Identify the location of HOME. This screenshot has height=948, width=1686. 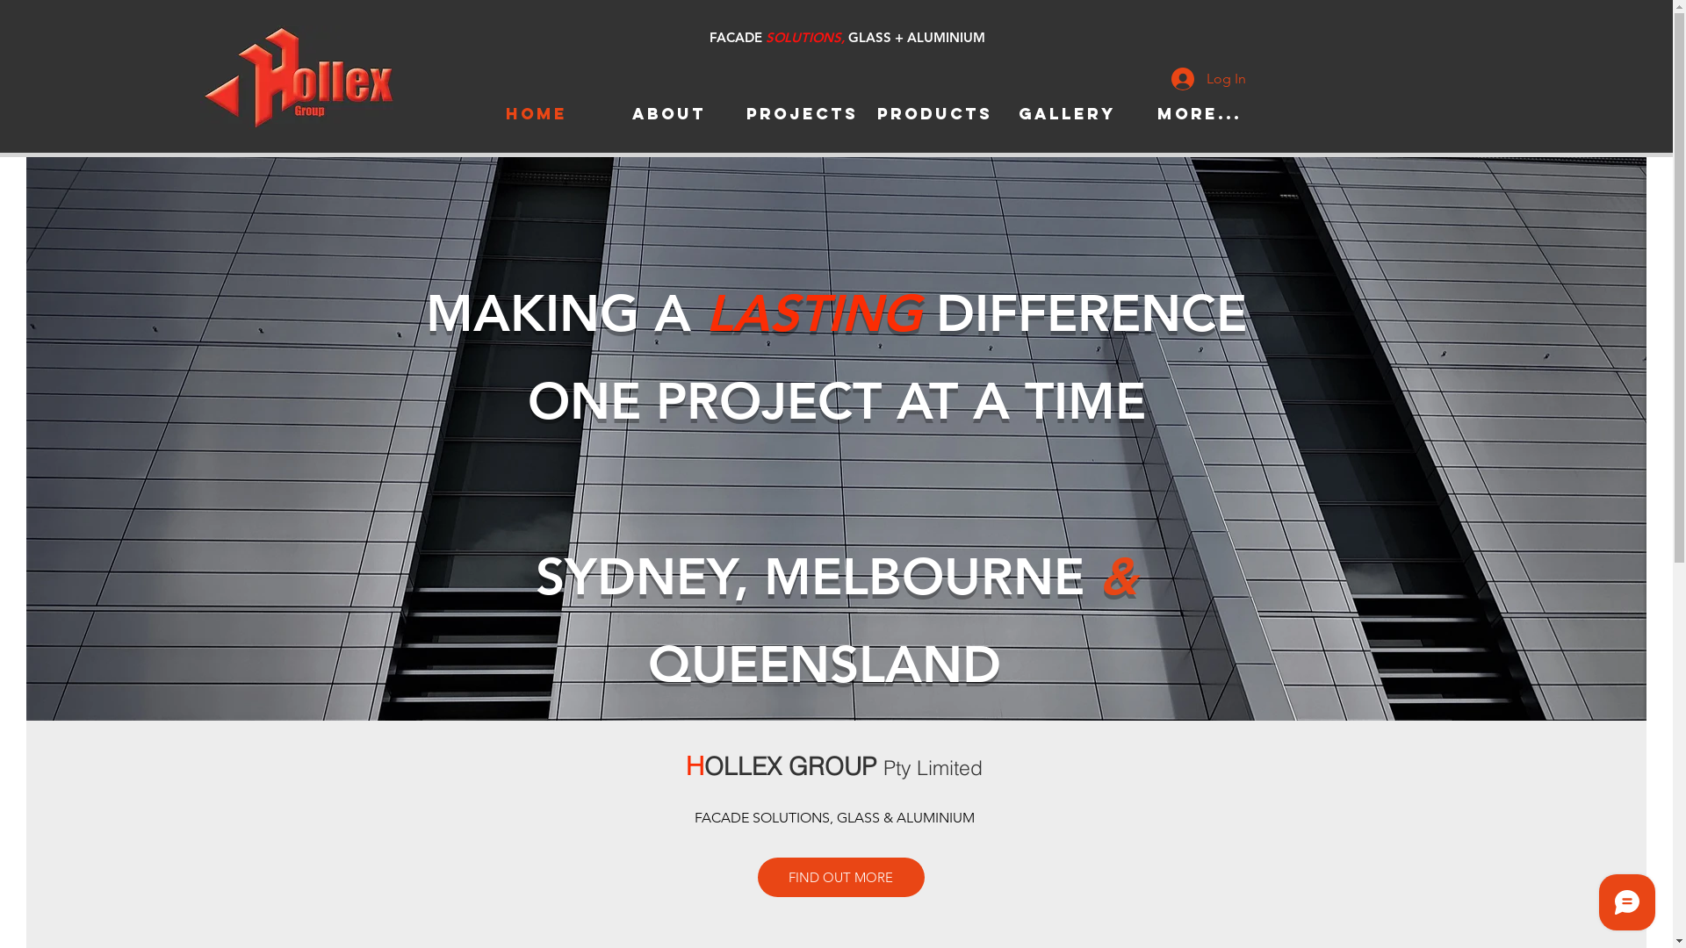
(537, 114).